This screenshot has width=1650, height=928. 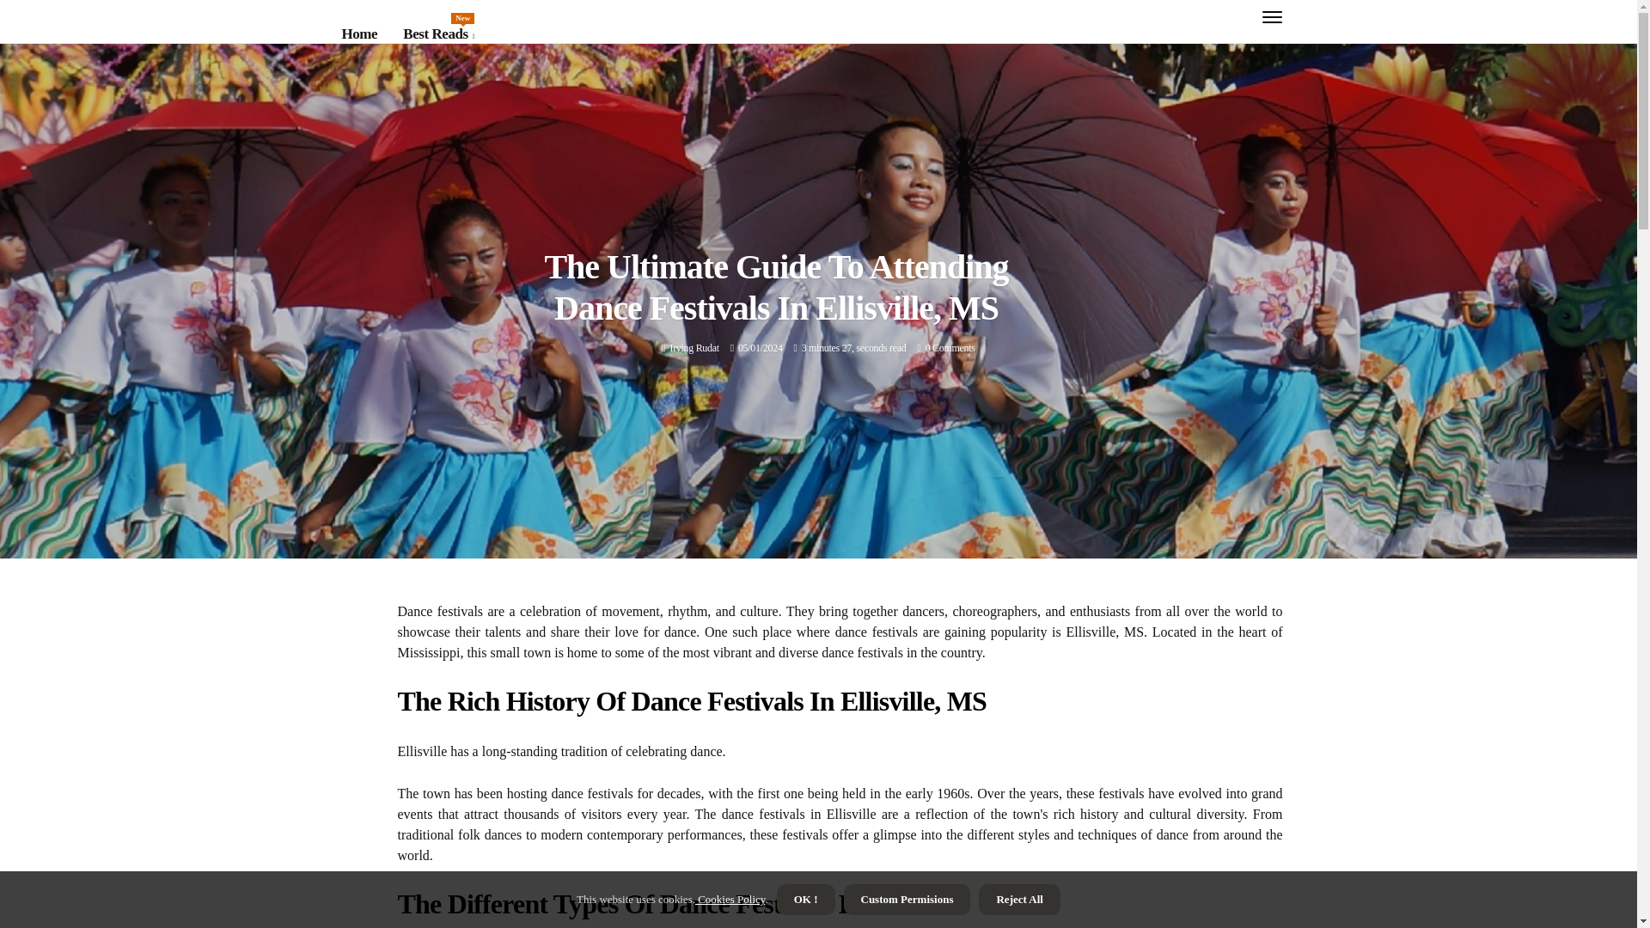 I want to click on Posts by Irving Rudat, so click(x=694, y=347).